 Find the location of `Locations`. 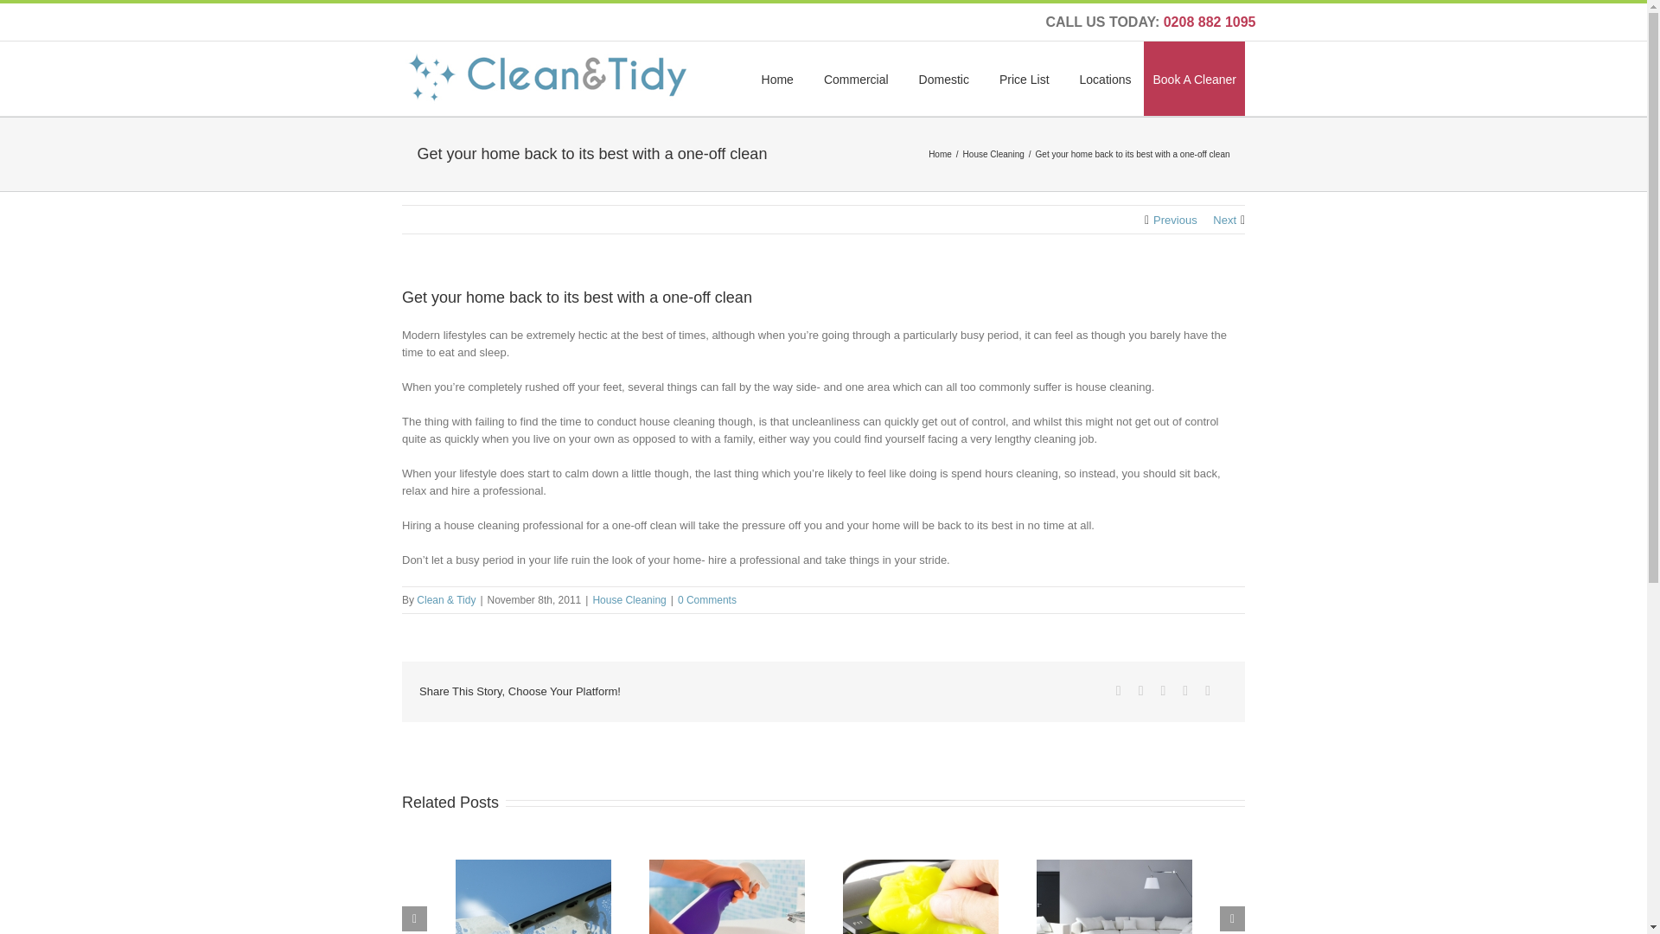

Locations is located at coordinates (1106, 78).